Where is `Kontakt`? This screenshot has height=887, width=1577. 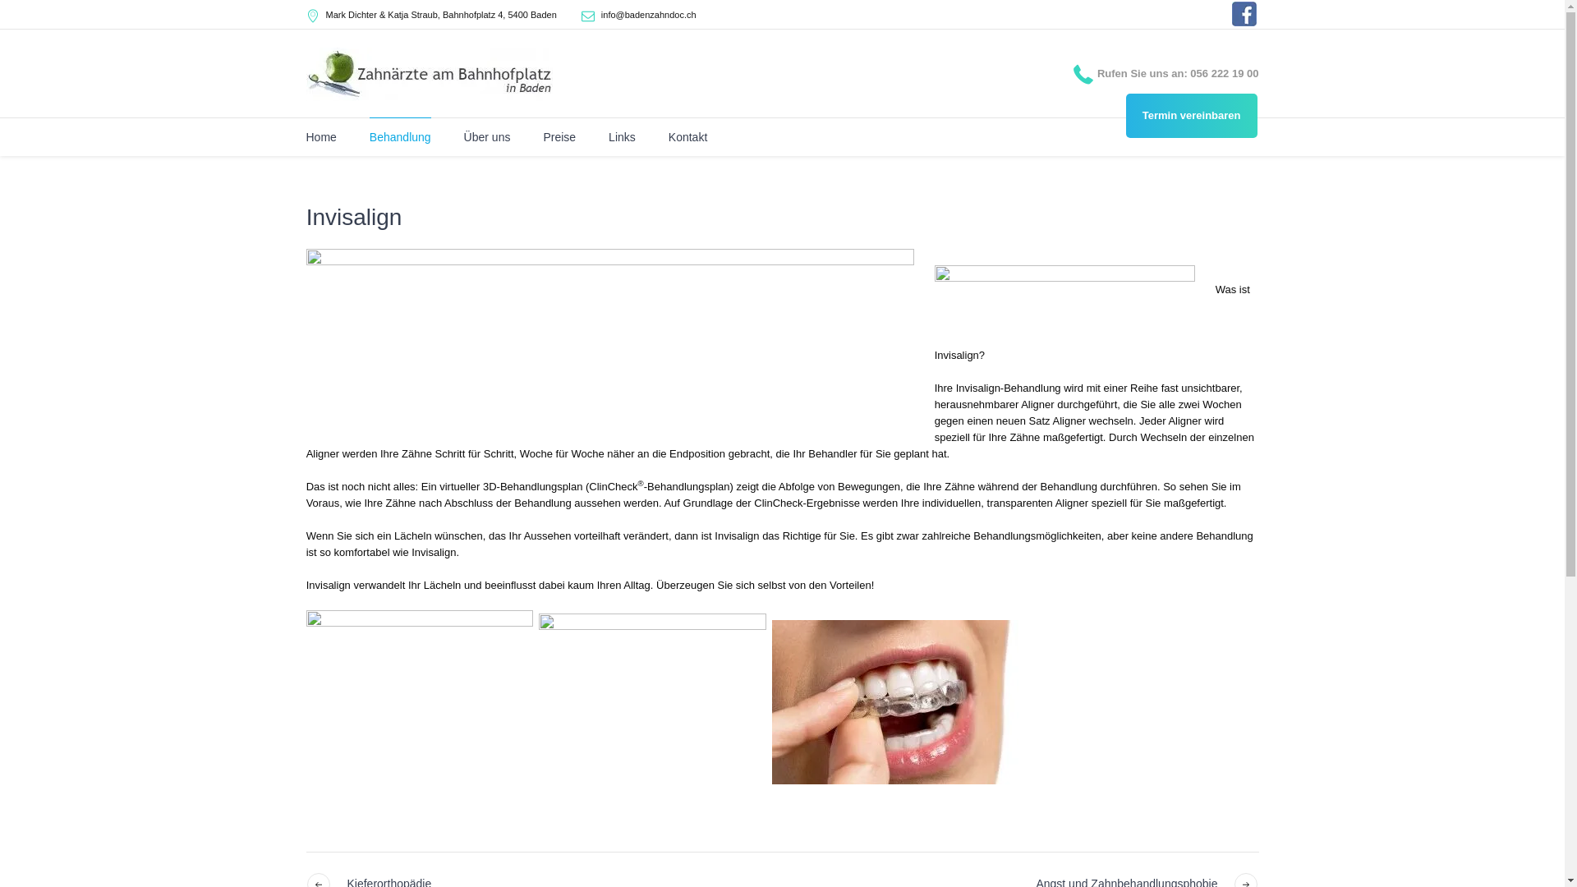 Kontakt is located at coordinates (688, 137).